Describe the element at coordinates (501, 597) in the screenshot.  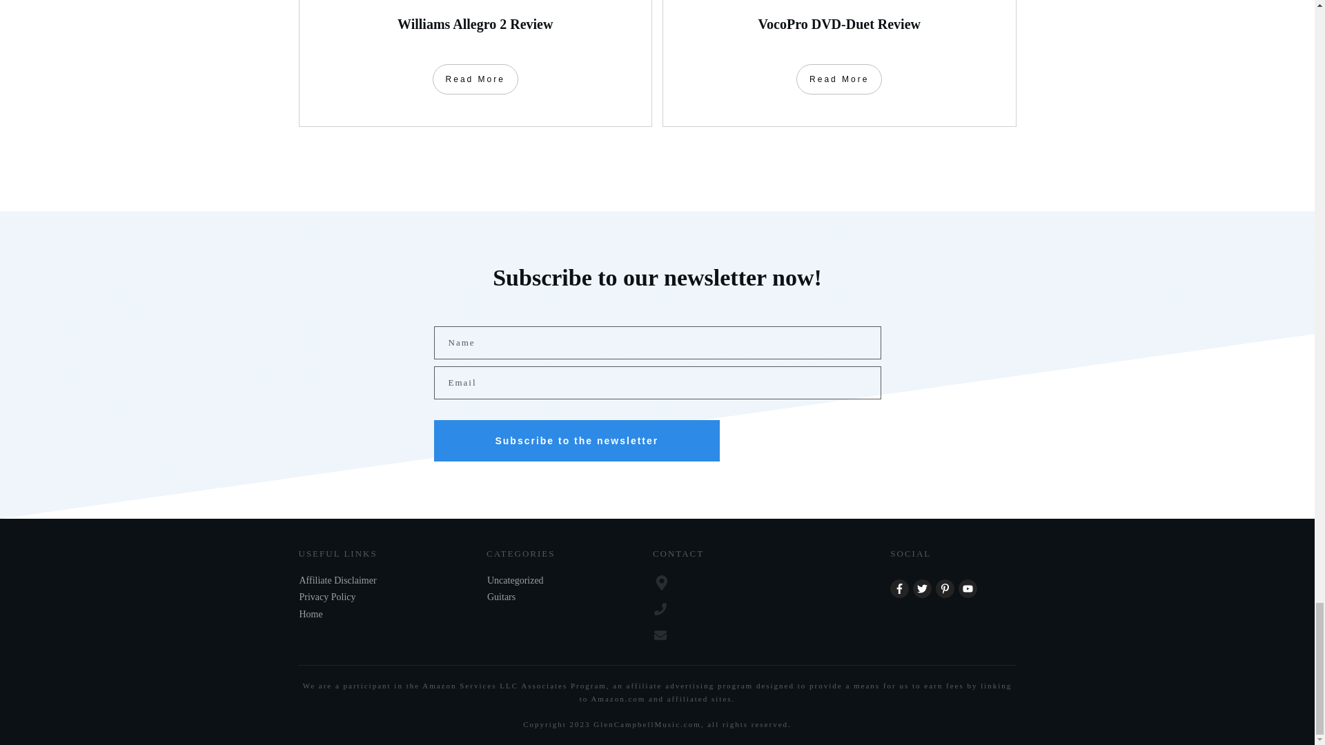
I see `Guitars` at that location.